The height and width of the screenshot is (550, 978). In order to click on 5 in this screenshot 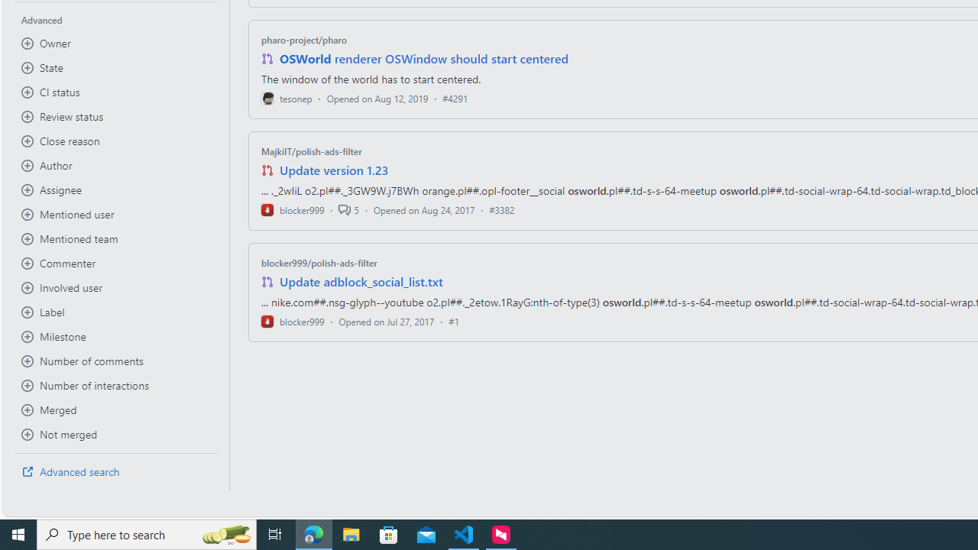, I will do `click(348, 209)`.